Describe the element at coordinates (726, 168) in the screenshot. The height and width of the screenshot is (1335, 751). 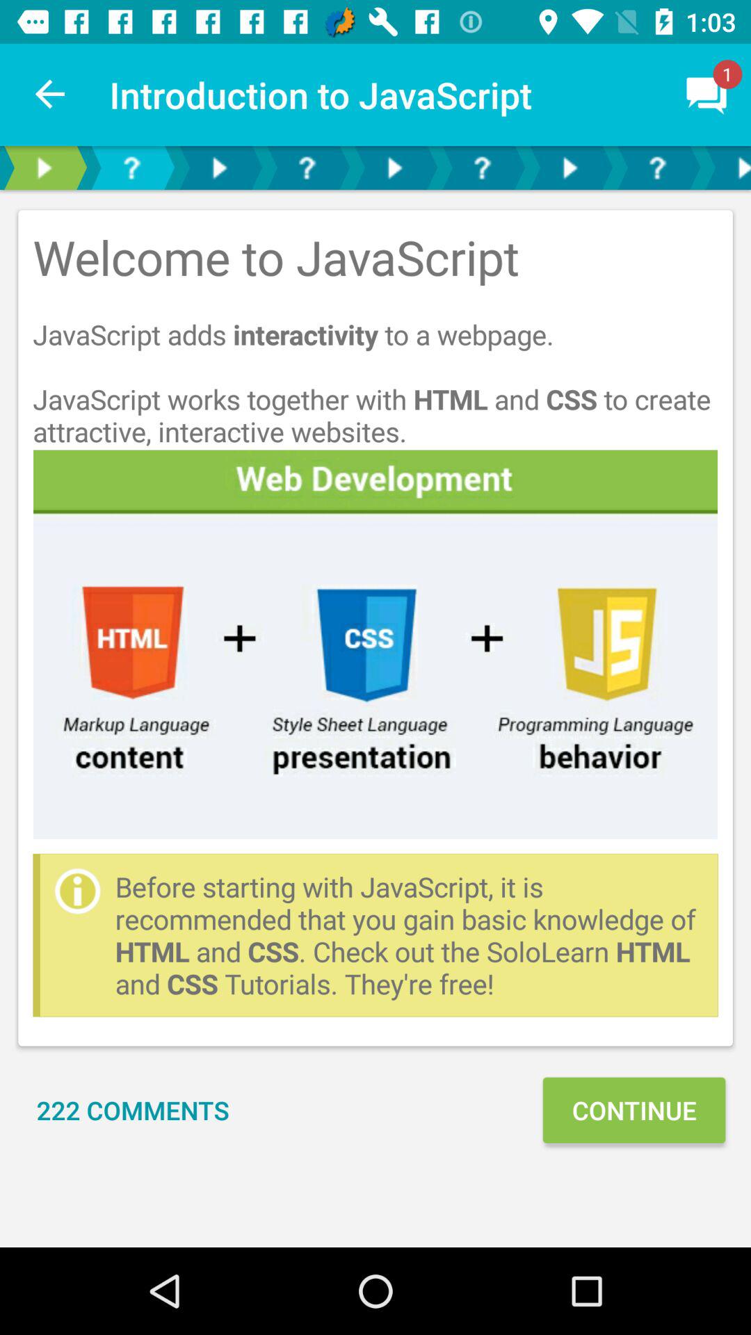
I see `more options` at that location.